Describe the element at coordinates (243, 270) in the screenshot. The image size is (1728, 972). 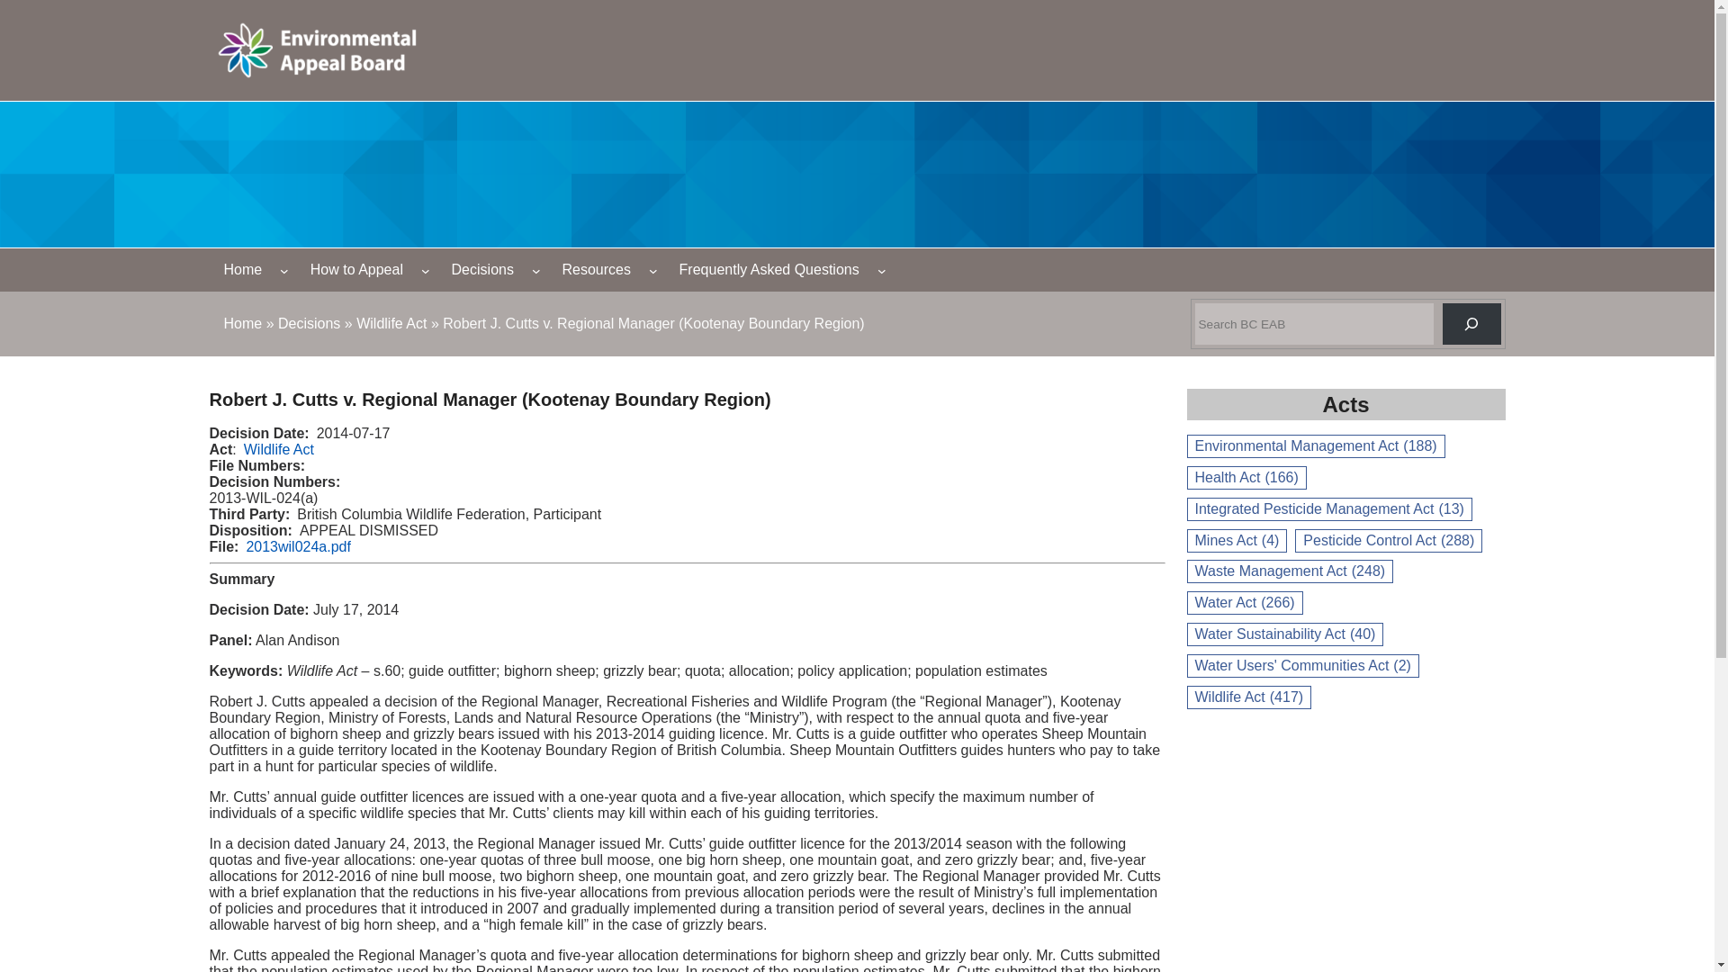
I see `Home` at that location.